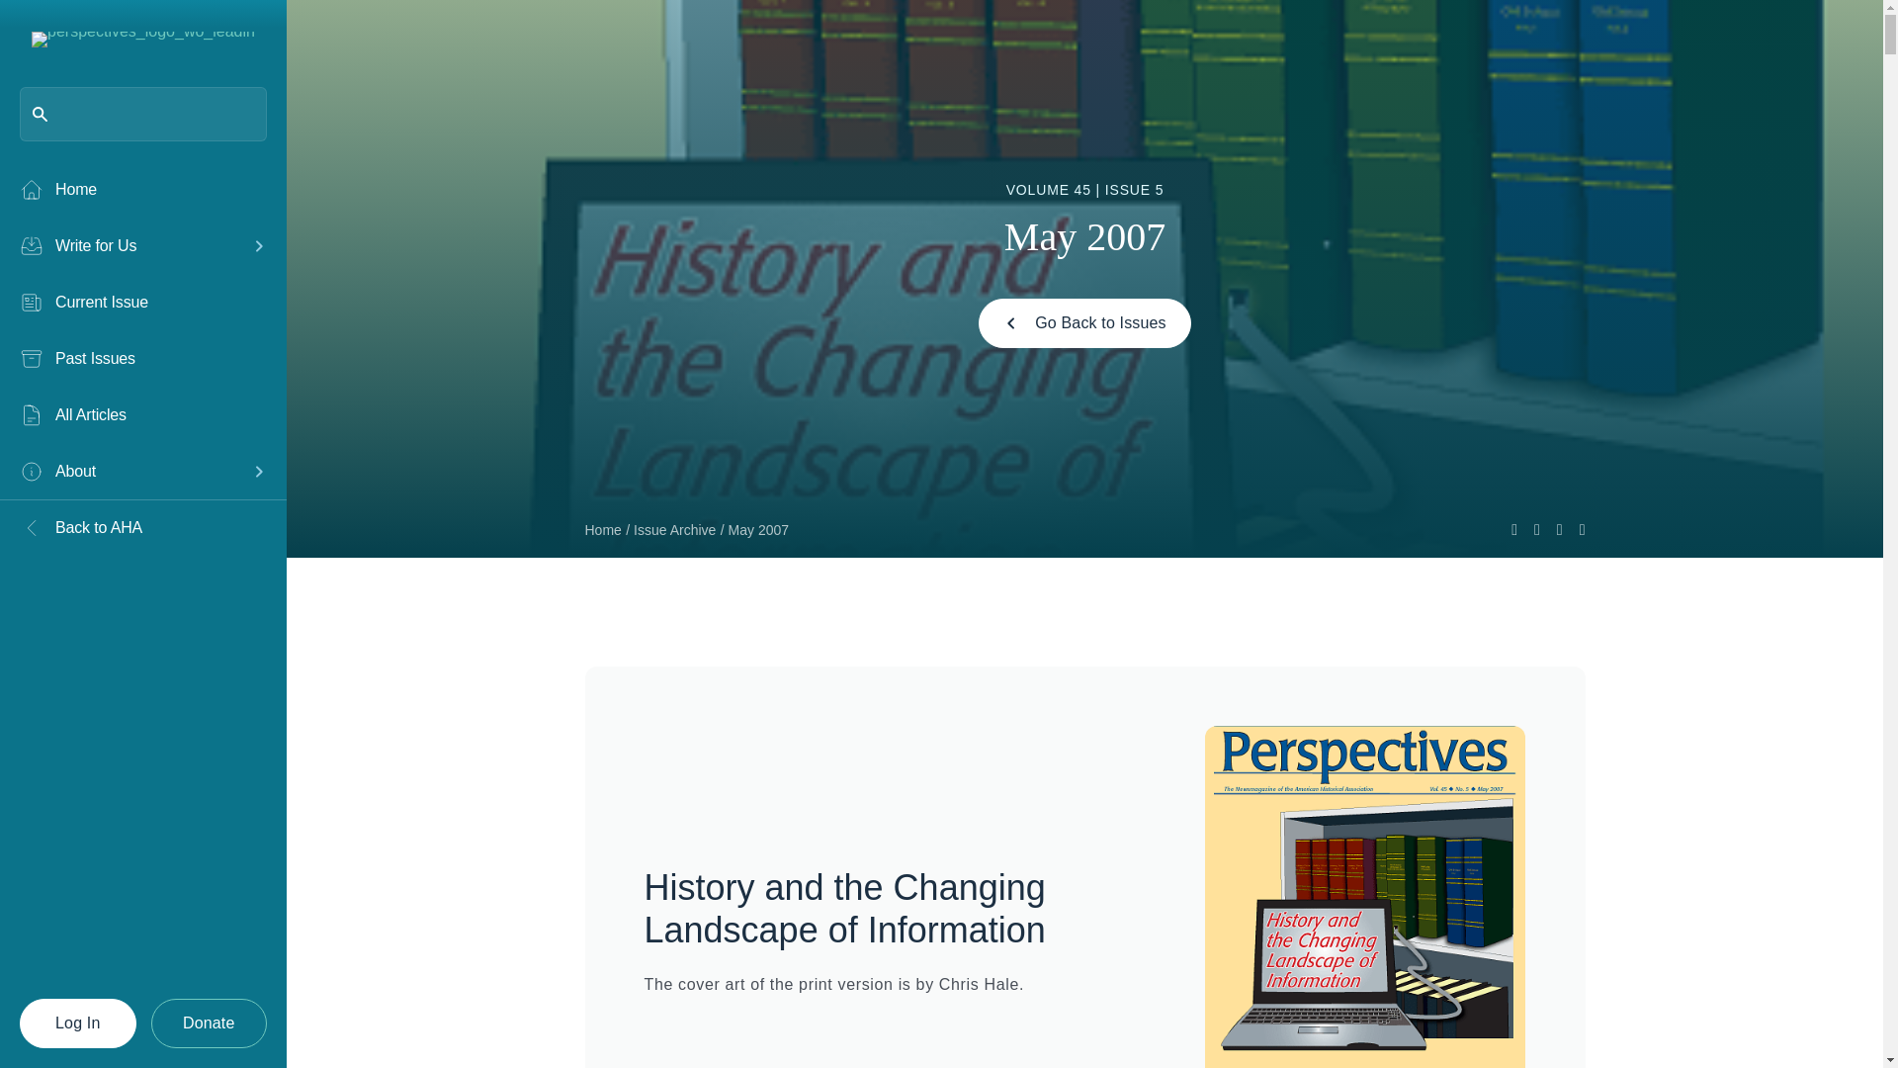 This screenshot has width=1898, height=1068. Describe the element at coordinates (129, 245) in the screenshot. I see `Write for Us` at that location.